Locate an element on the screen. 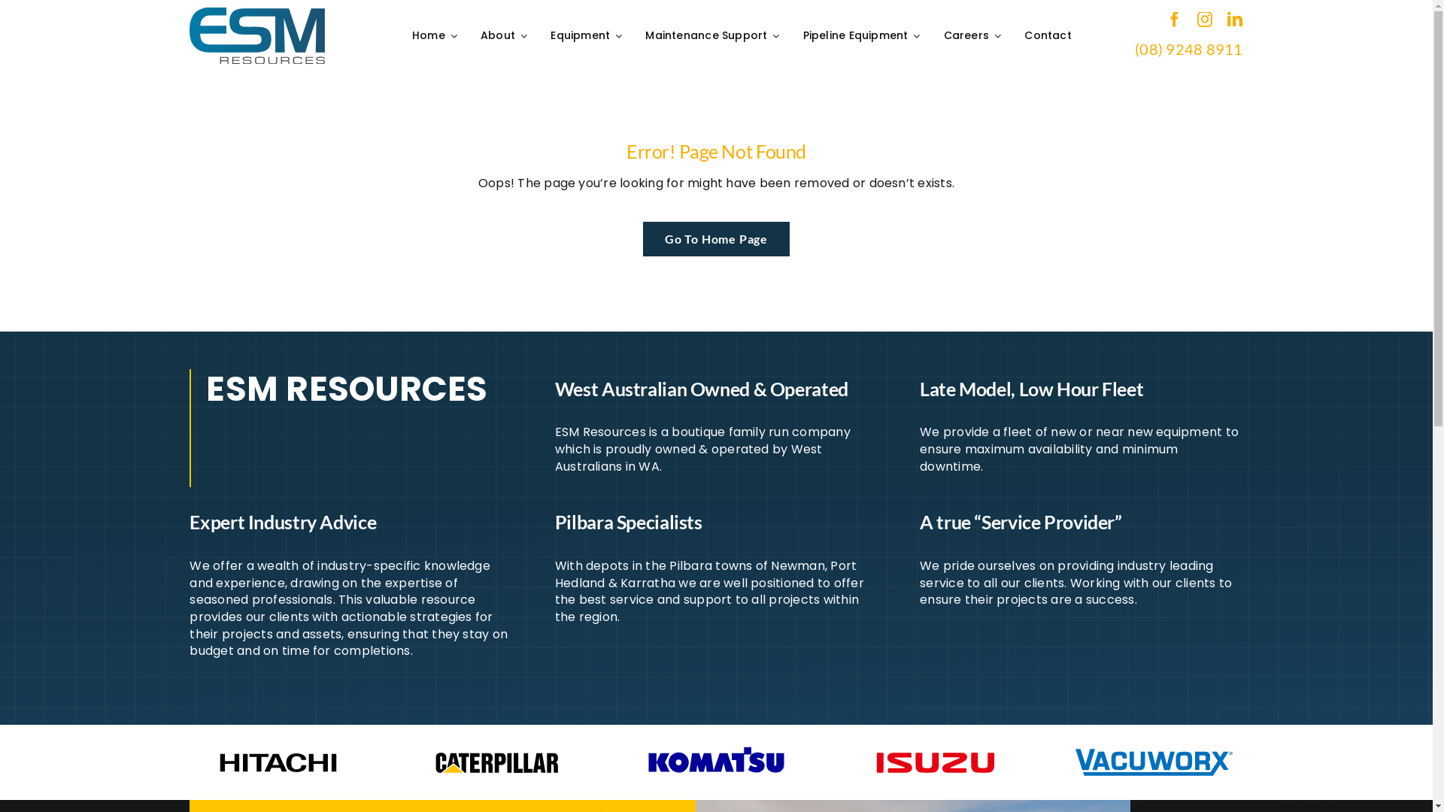 This screenshot has width=1444, height=812. Pipeline Equipment is located at coordinates (863, 36).